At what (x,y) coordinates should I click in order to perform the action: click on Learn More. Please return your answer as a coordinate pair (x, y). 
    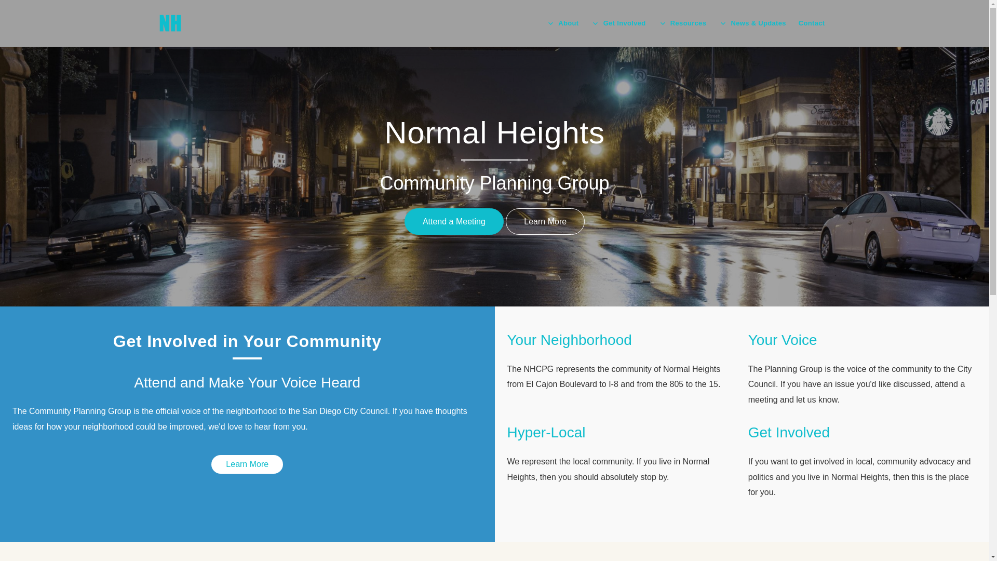
    Looking at the image, I should click on (247, 464).